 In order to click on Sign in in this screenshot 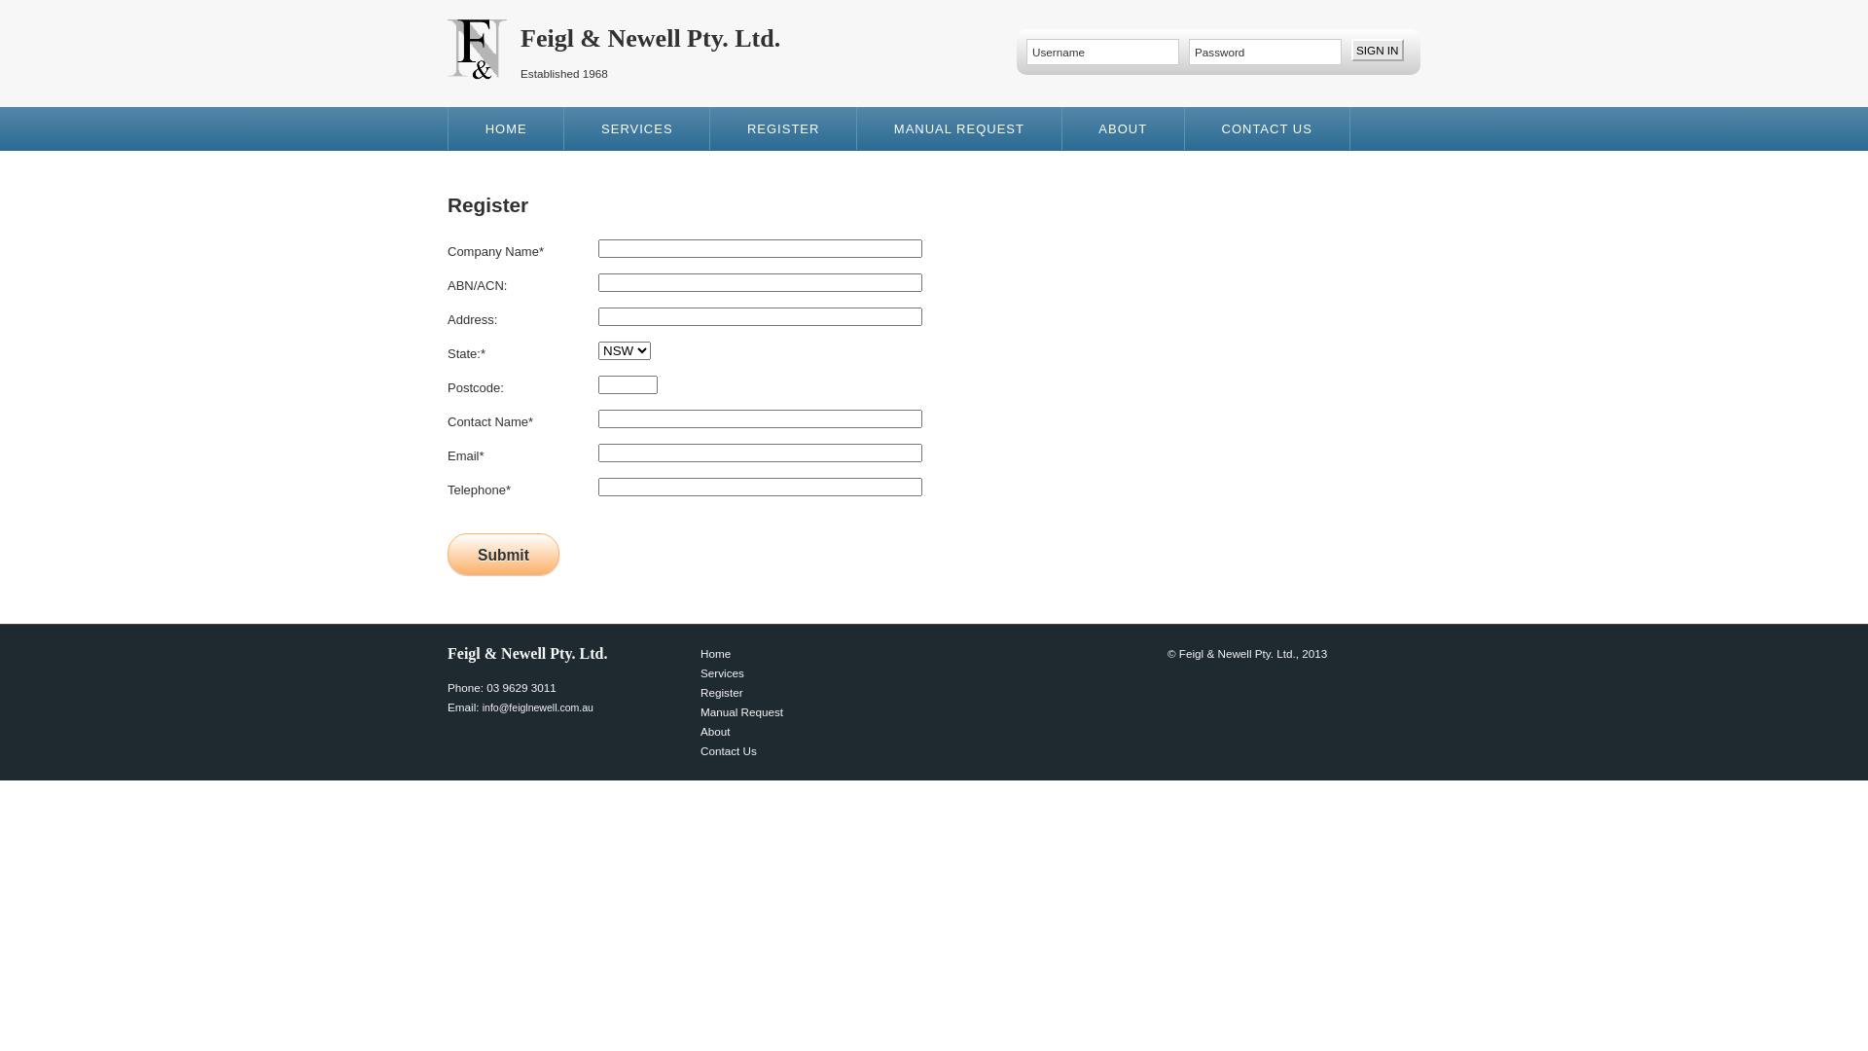, I will do `click(1378, 51)`.